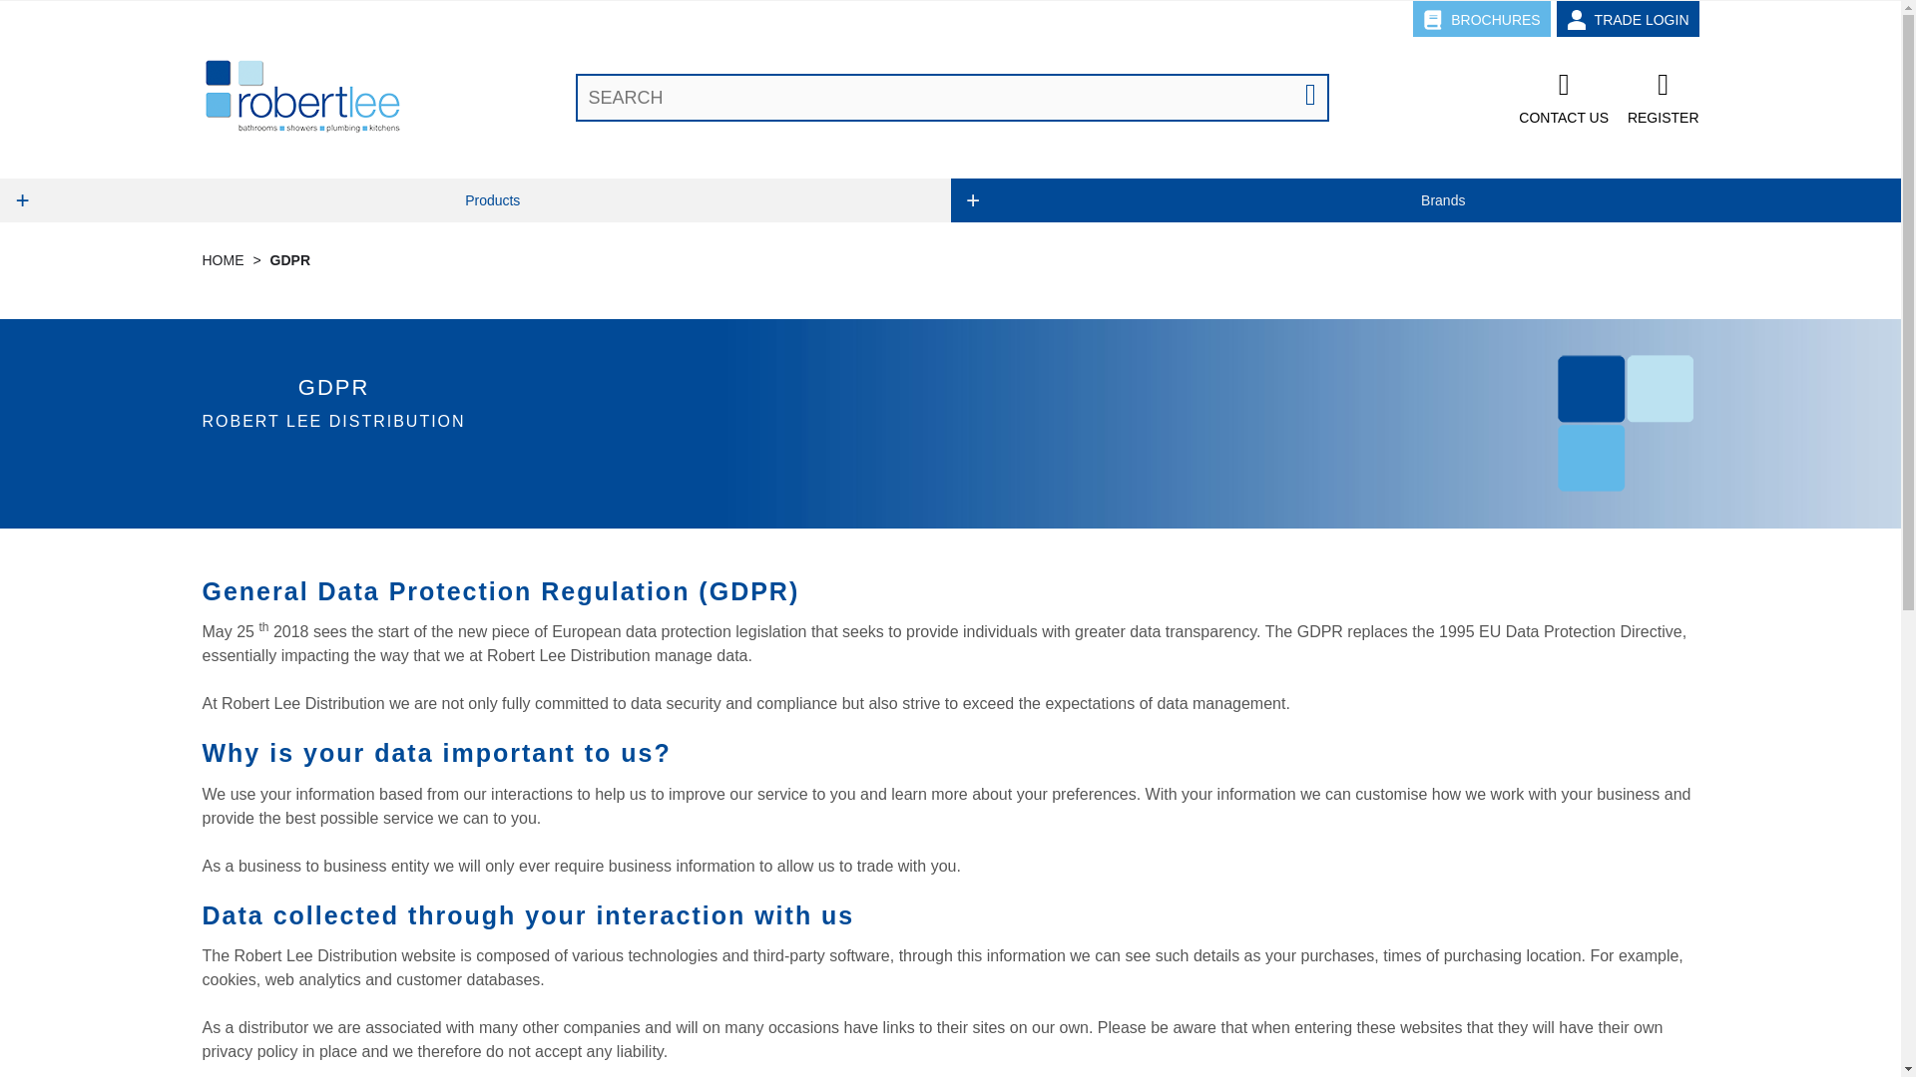 Image resolution: width=1916 pixels, height=1077 pixels. Describe the element at coordinates (300, 97) in the screenshot. I see `Welcome To Robert Lee` at that location.